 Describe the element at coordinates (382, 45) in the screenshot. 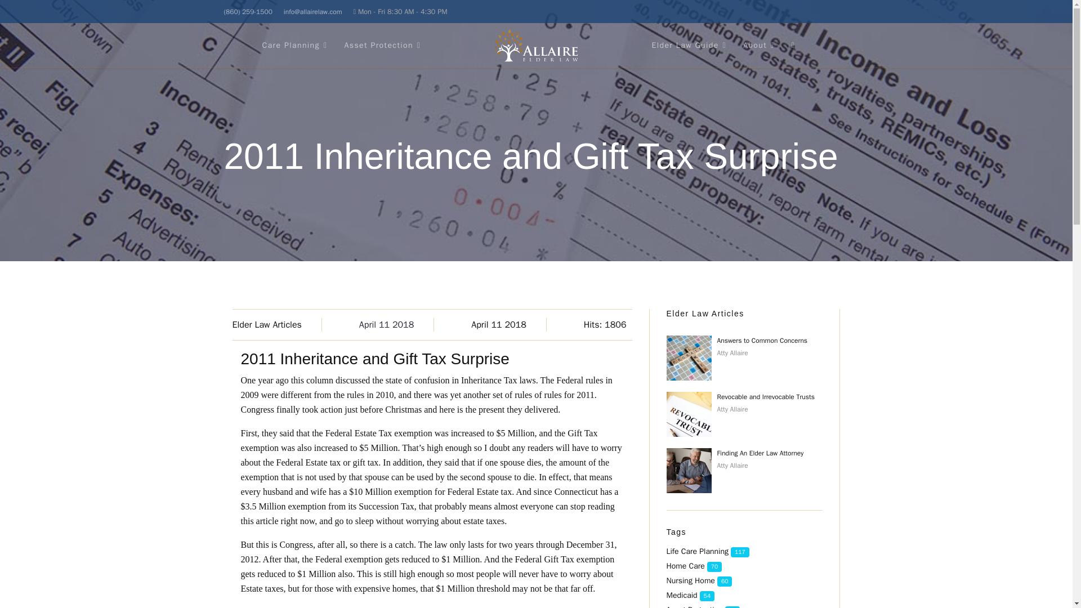

I see `Asset Protection` at that location.